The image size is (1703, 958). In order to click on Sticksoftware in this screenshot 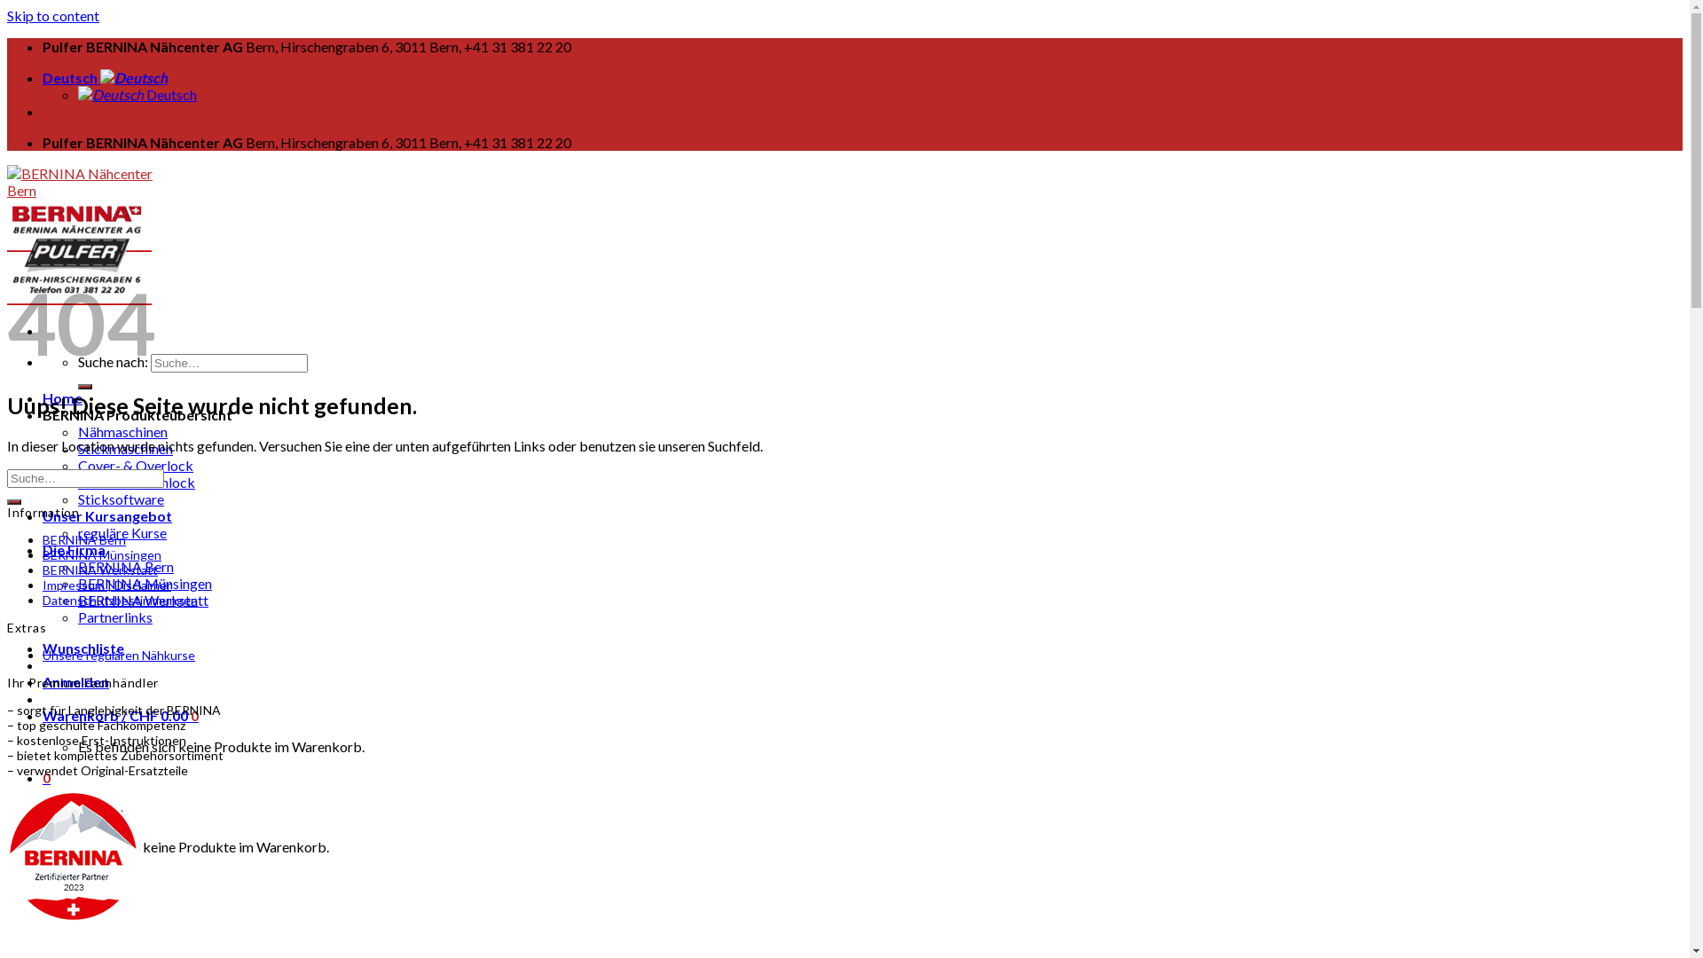, I will do `click(121, 499)`.